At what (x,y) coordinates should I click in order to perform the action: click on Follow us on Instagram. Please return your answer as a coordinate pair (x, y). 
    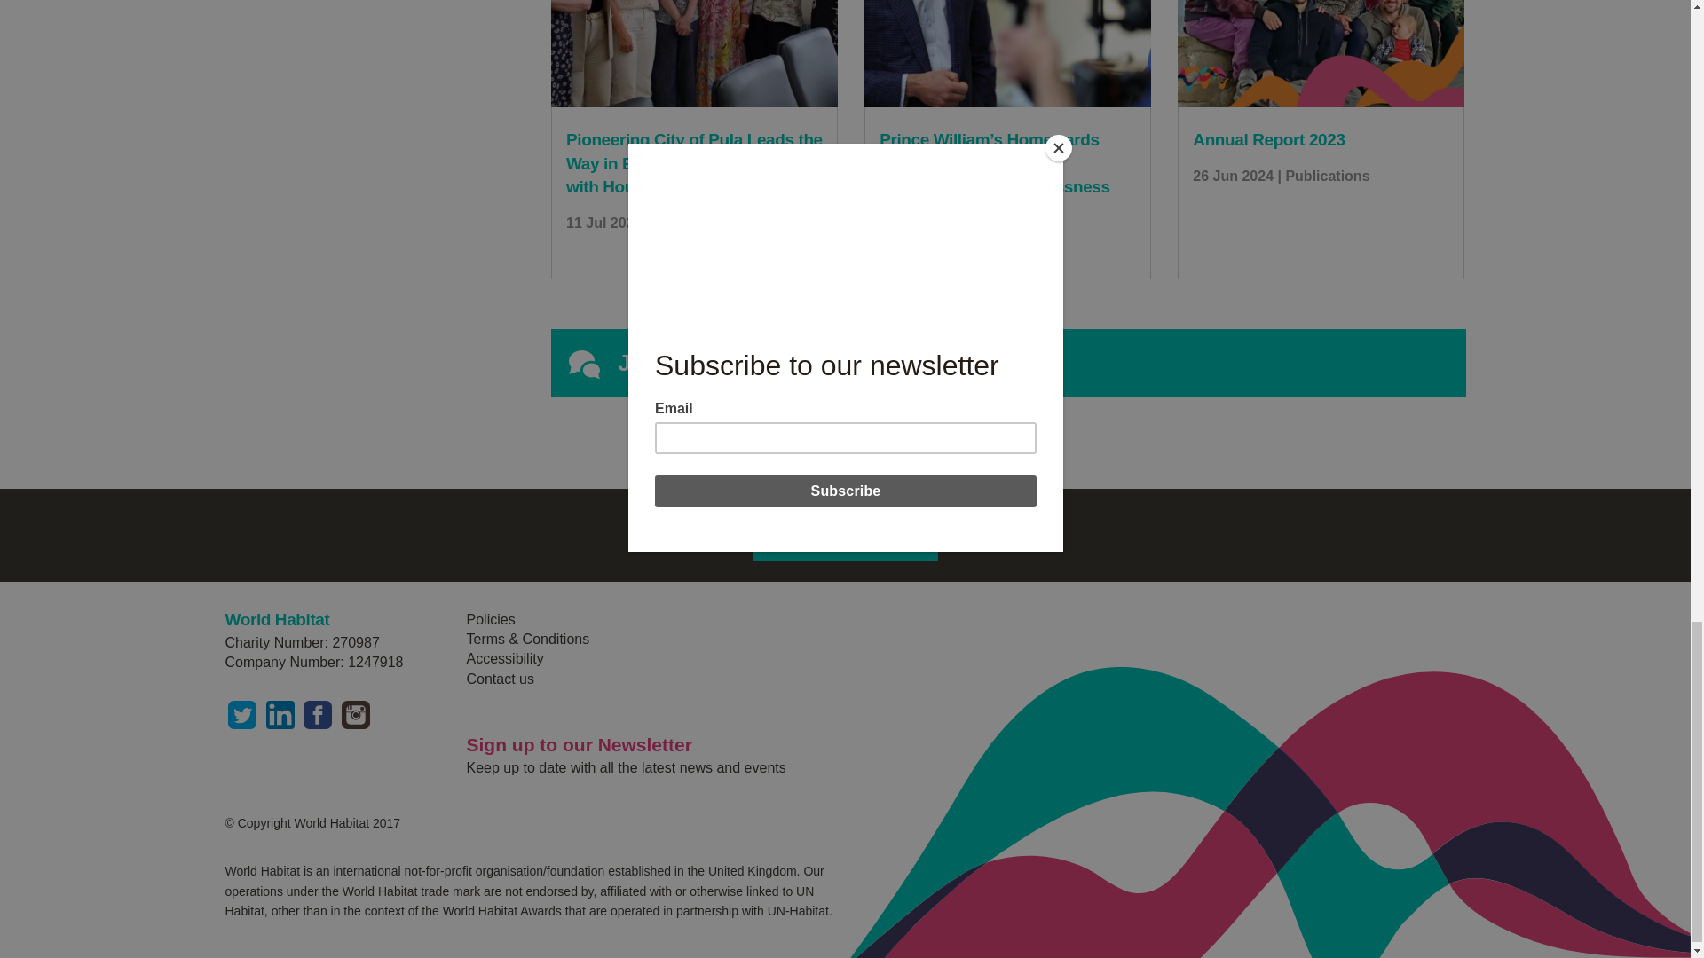
    Looking at the image, I should click on (355, 714).